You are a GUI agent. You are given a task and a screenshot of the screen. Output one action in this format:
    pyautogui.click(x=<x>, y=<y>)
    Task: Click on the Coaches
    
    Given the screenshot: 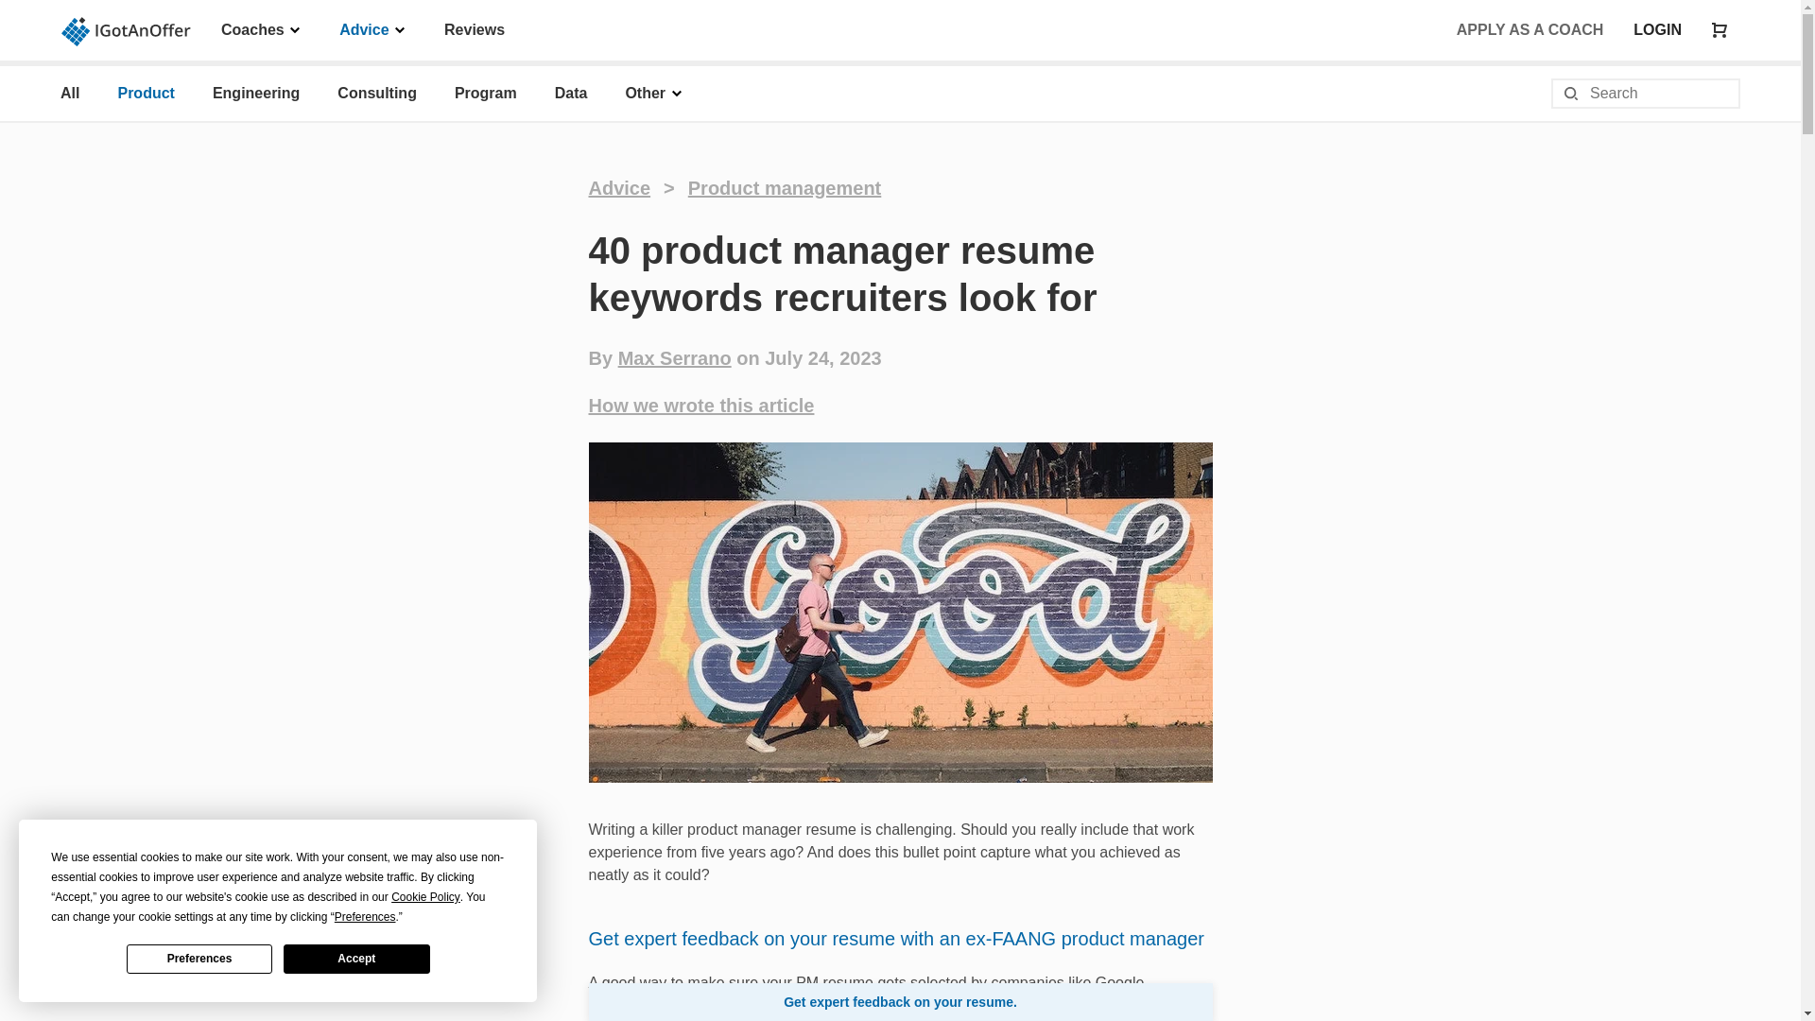 What is the action you would take?
    pyautogui.click(x=261, y=28)
    